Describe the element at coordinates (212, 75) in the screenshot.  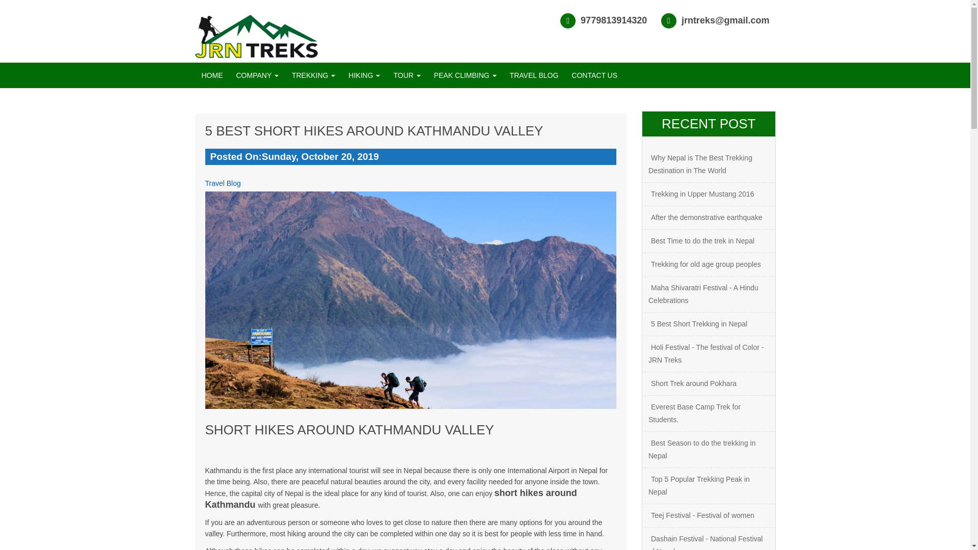
I see `HOME` at that location.